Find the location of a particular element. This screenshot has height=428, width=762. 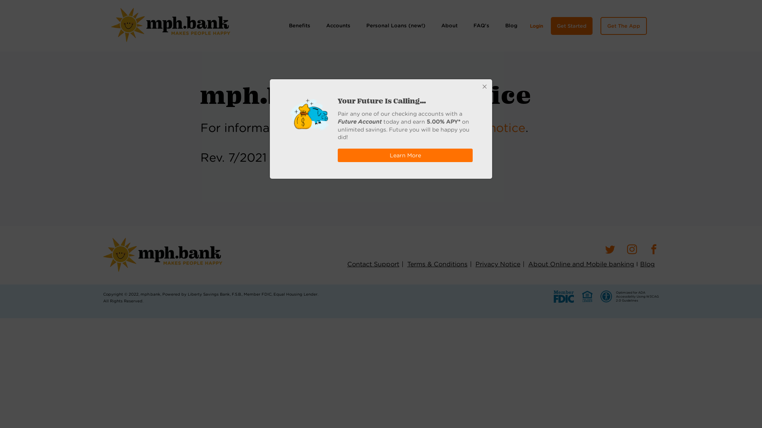

Lender is located at coordinates (587, 296).